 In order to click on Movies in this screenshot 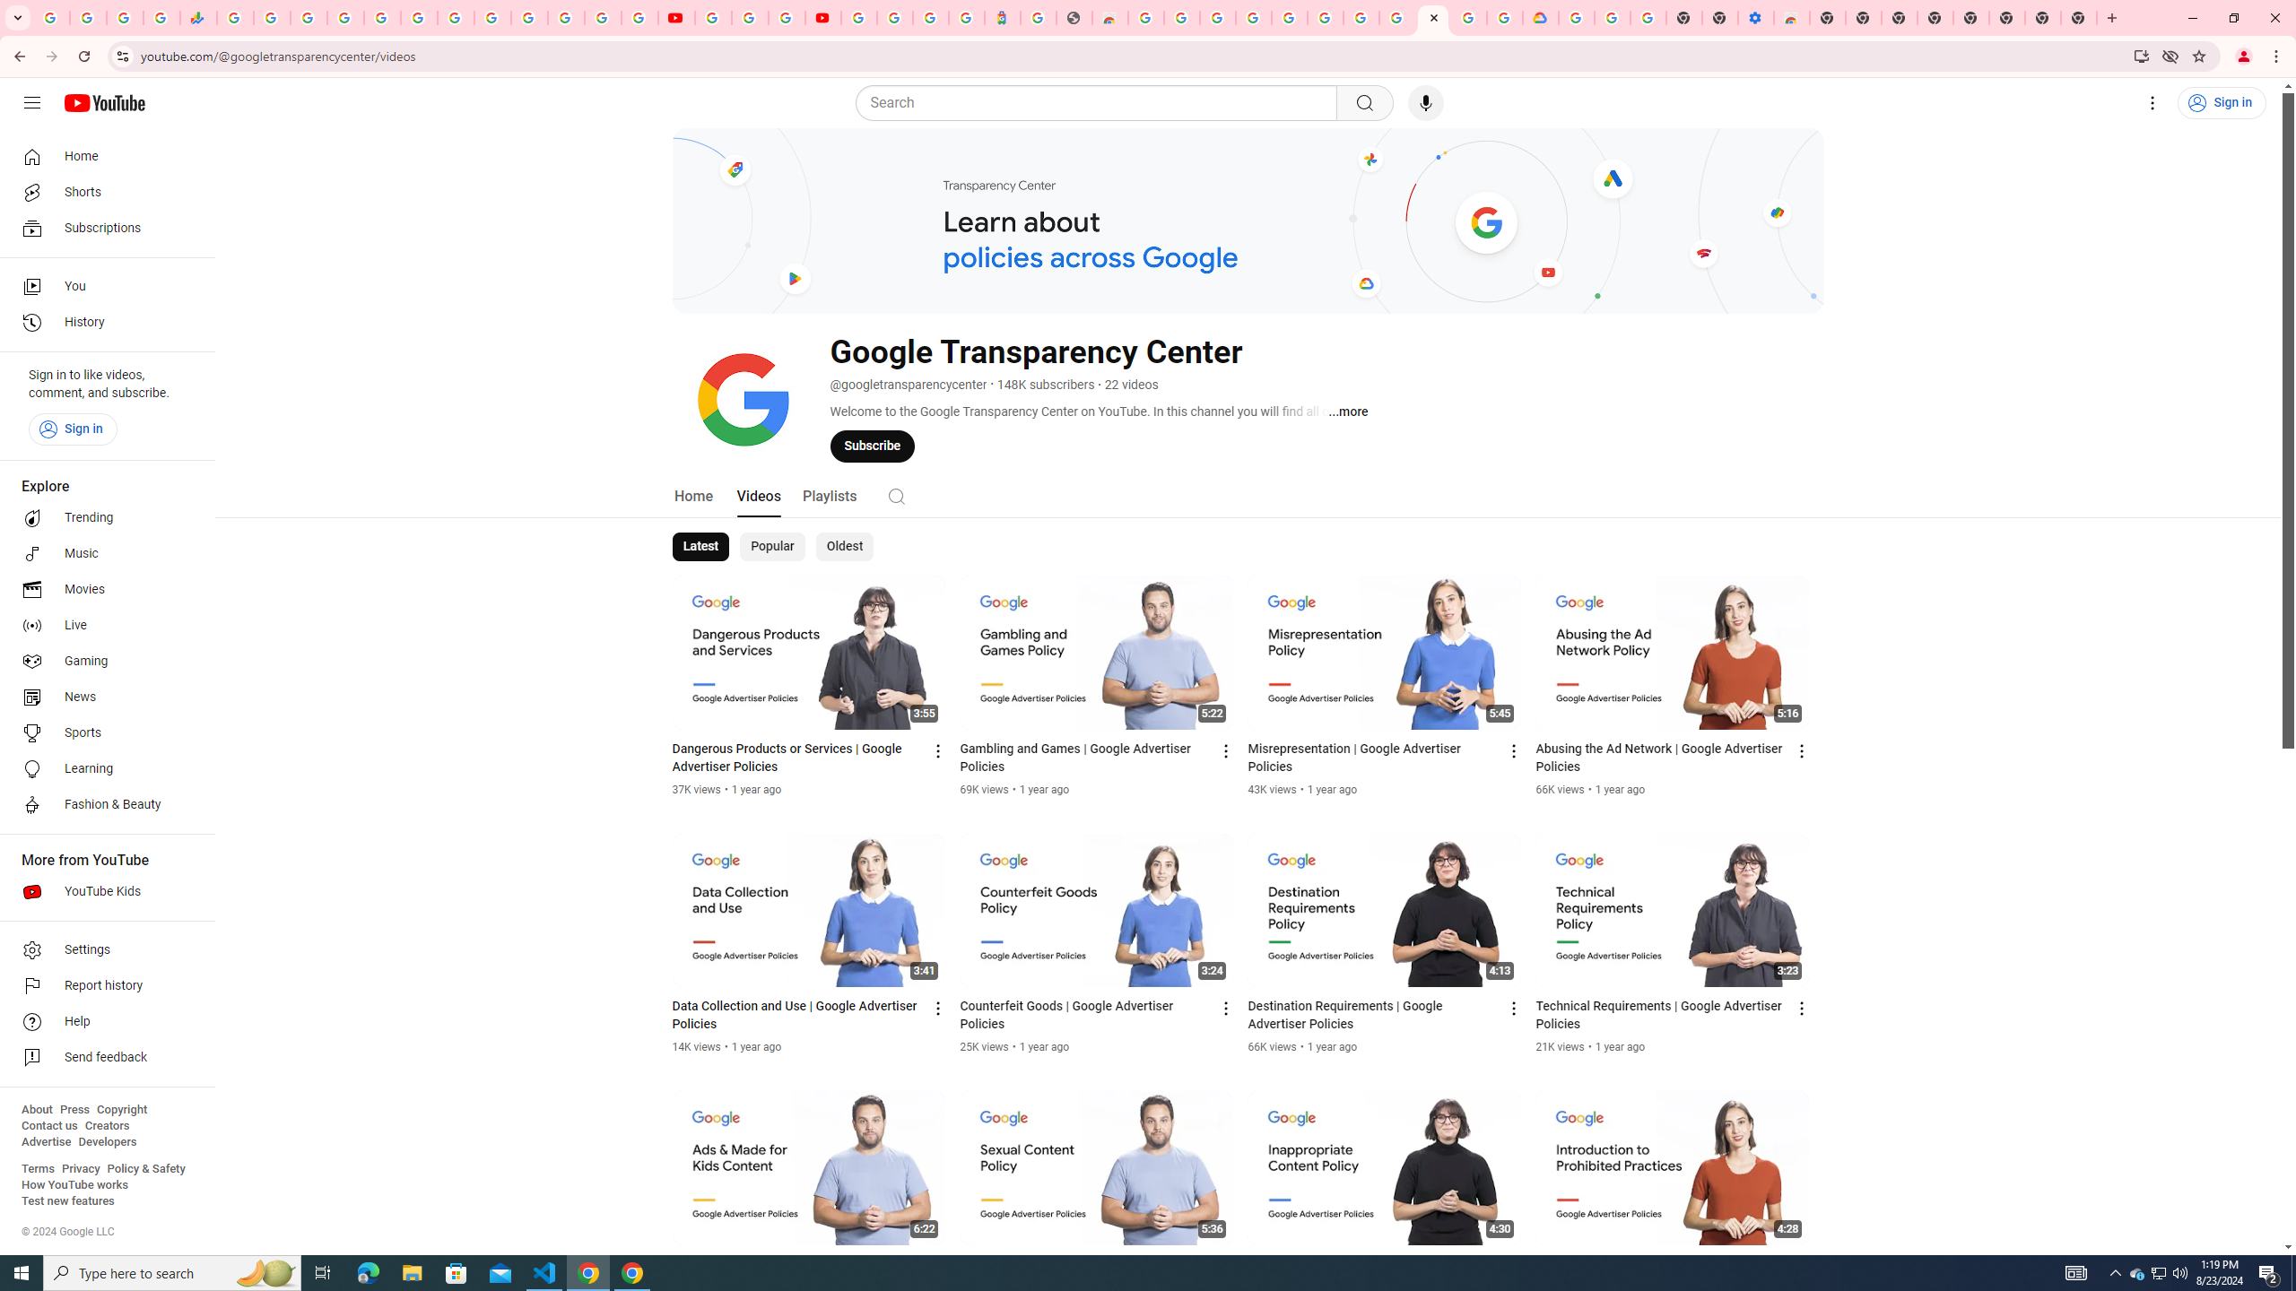, I will do `click(102, 590)`.